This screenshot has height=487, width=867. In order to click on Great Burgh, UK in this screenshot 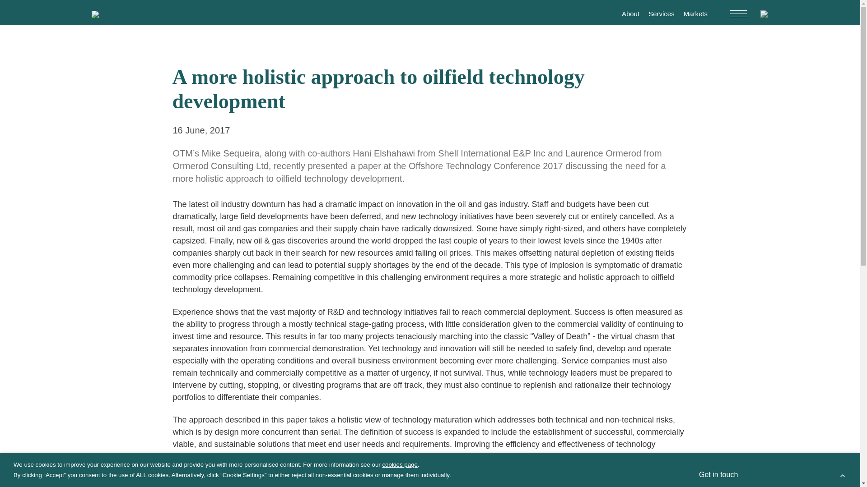, I will do `click(615, 377)`.